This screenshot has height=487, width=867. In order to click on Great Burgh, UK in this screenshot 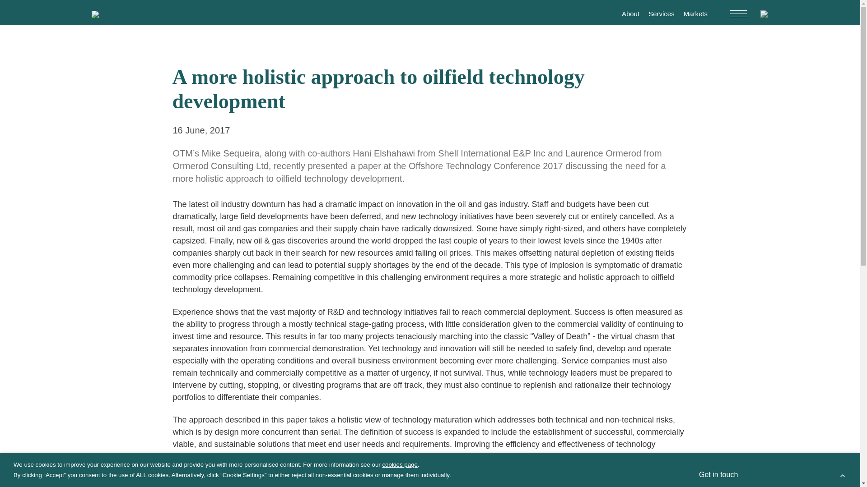, I will do `click(615, 377)`.